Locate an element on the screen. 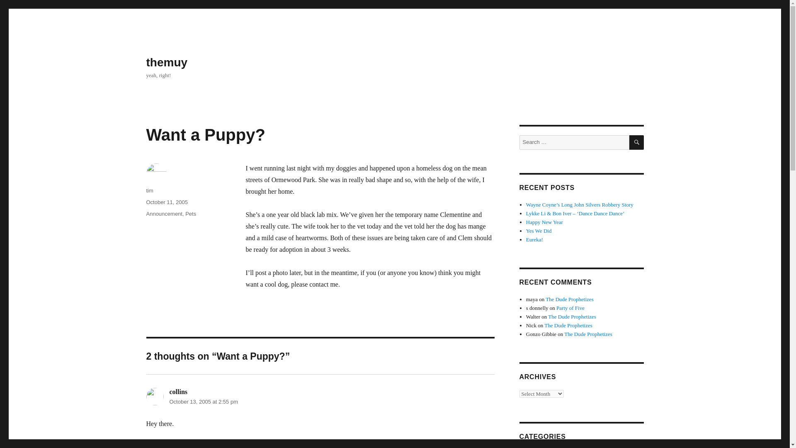 The image size is (796, 448). The Dude Prophetizes is located at coordinates (588, 334).